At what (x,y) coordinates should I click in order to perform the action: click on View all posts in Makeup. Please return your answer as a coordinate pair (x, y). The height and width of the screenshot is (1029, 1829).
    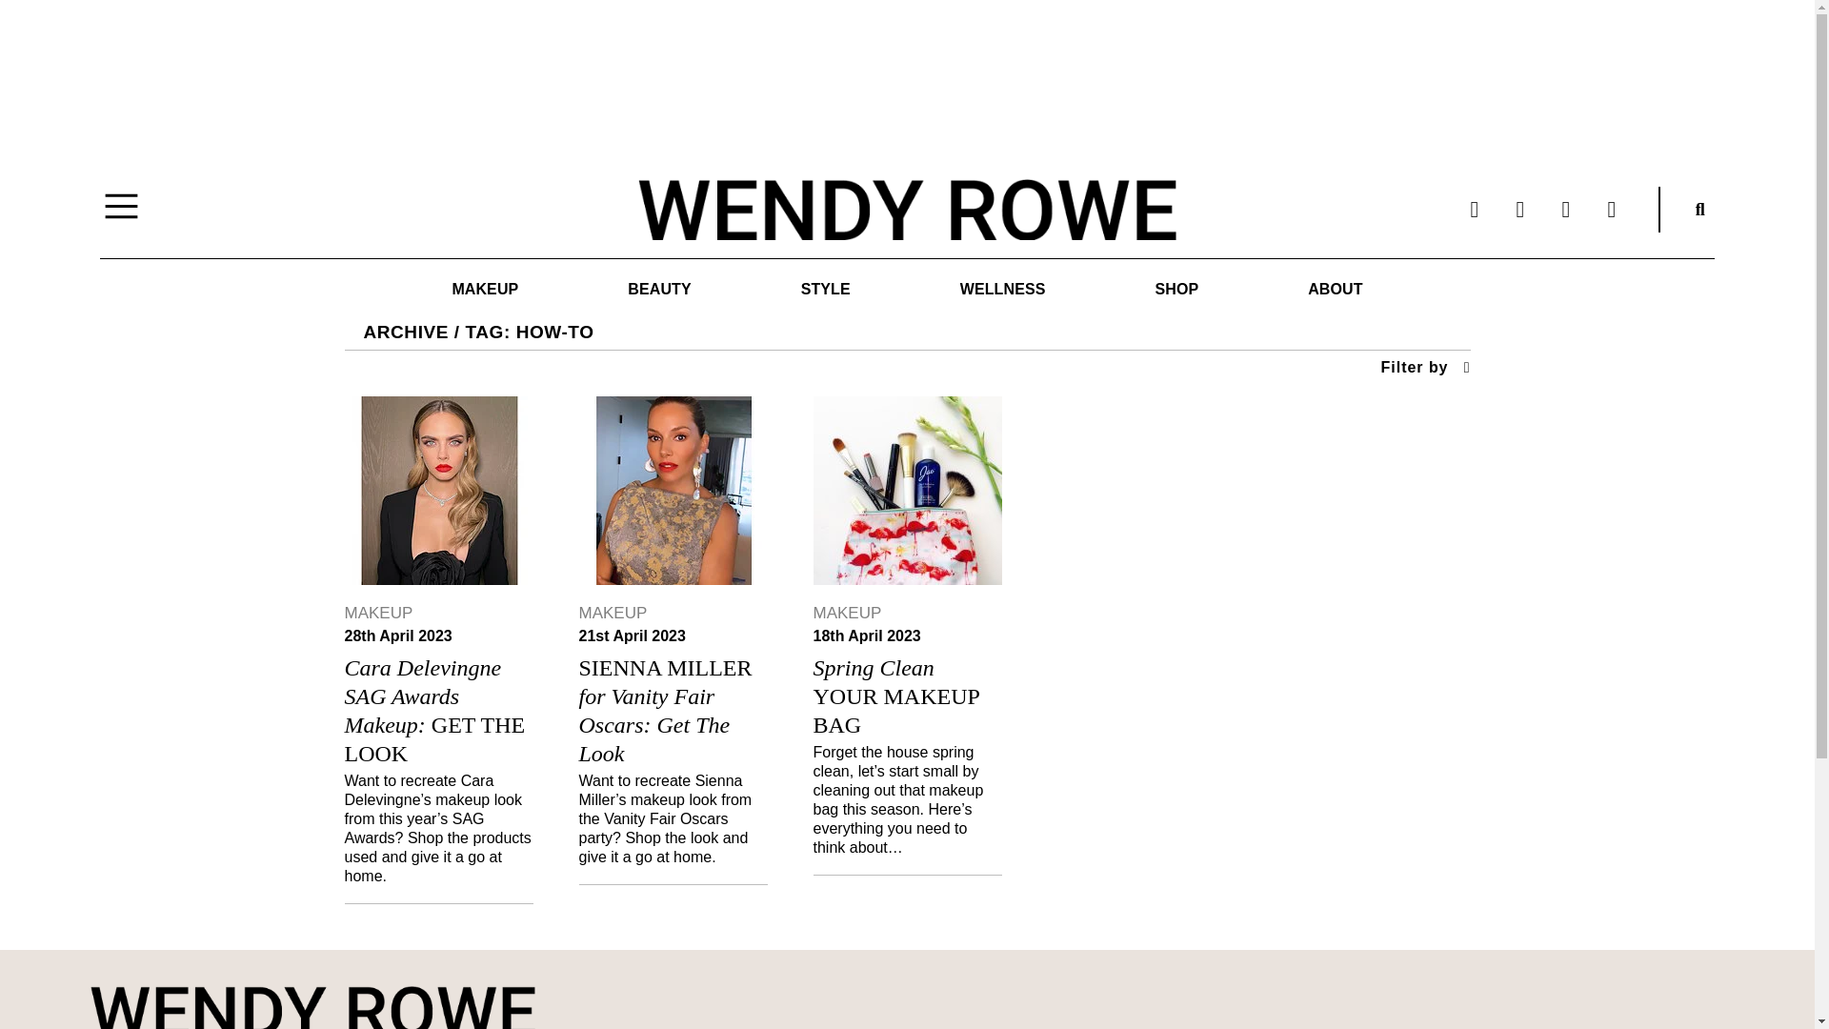
    Looking at the image, I should click on (848, 613).